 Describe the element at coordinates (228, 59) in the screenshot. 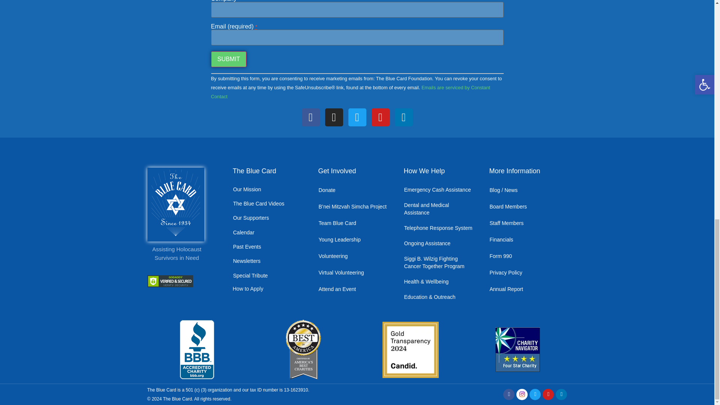

I see `SUBMIT` at that location.